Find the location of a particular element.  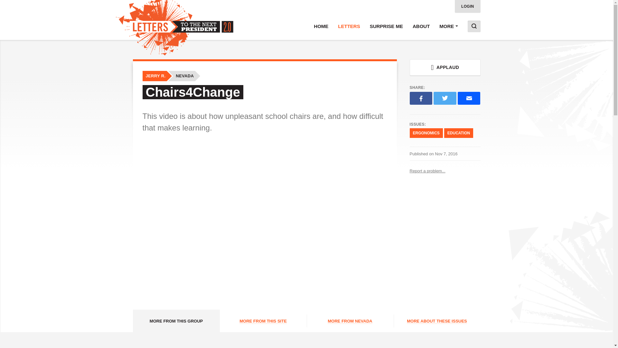

ABOUT is located at coordinates (421, 26).